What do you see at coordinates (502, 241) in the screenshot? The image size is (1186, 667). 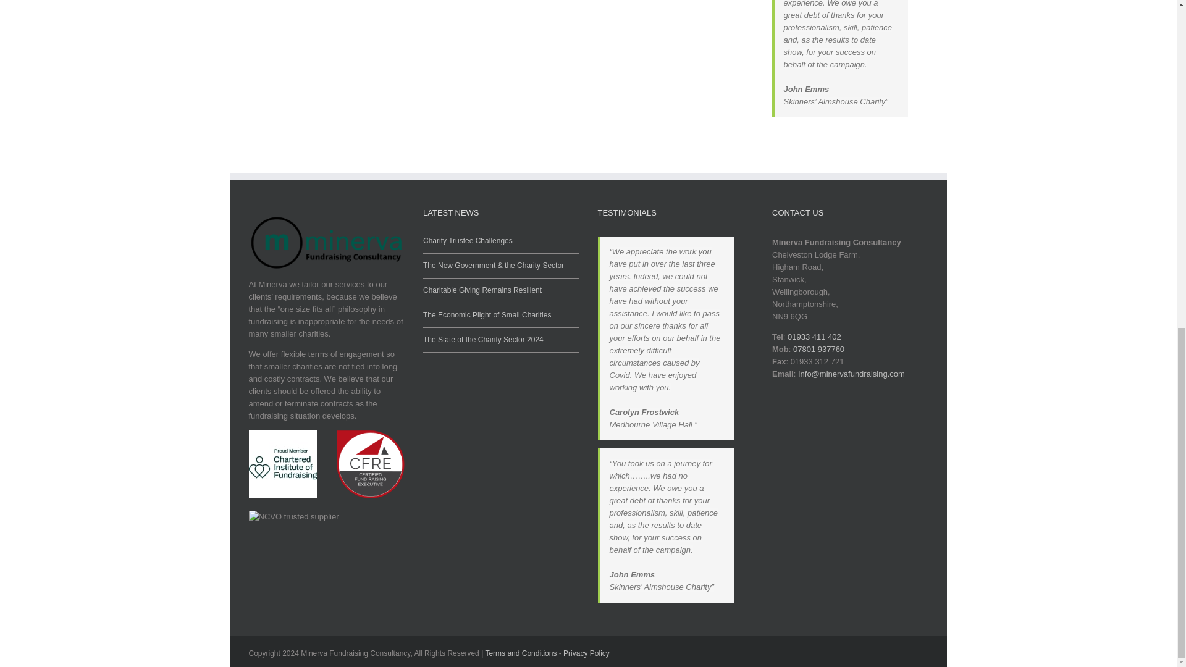 I see `Charity Trustee Challenges` at bounding box center [502, 241].